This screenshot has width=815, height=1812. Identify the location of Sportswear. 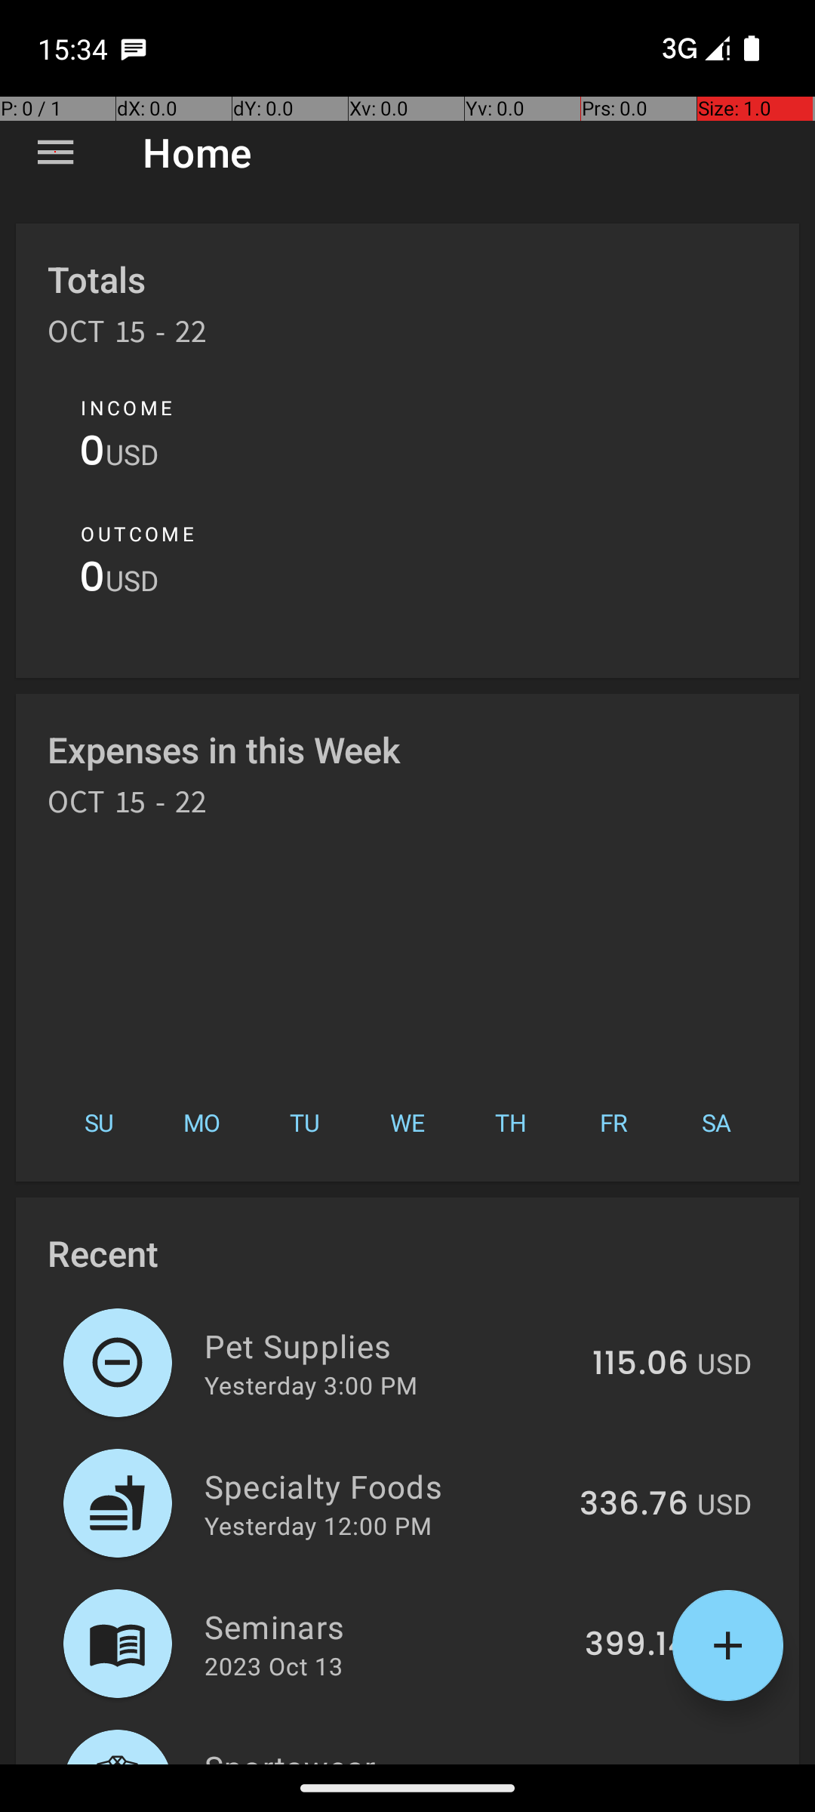
(389, 1755).